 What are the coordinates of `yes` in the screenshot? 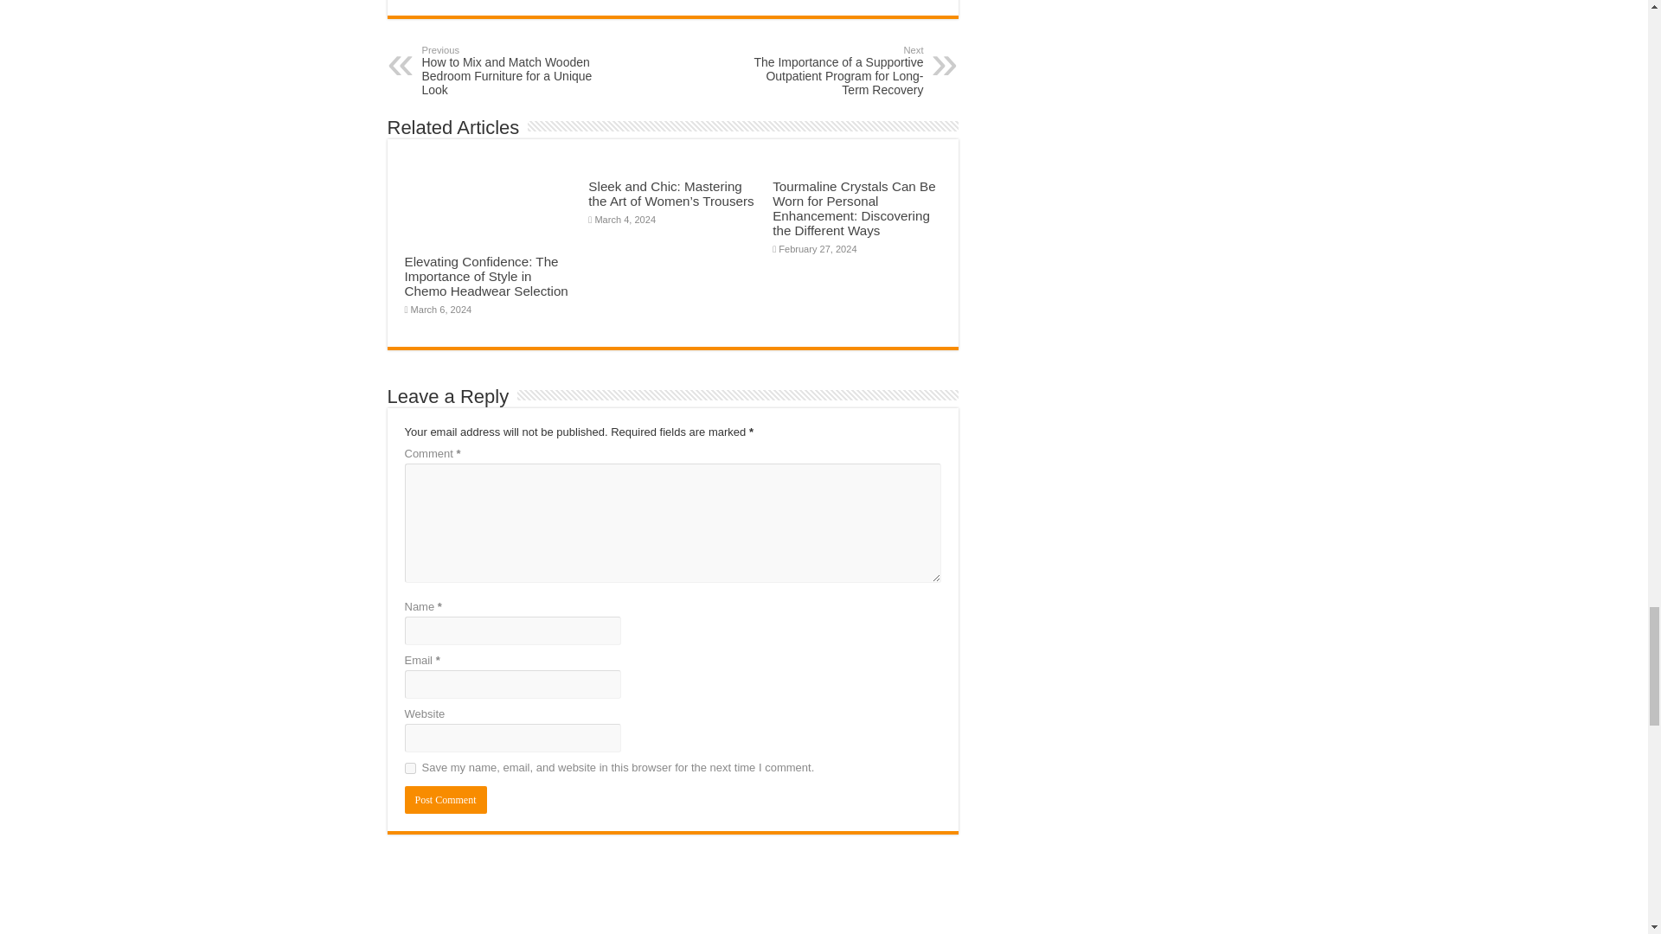 It's located at (410, 768).